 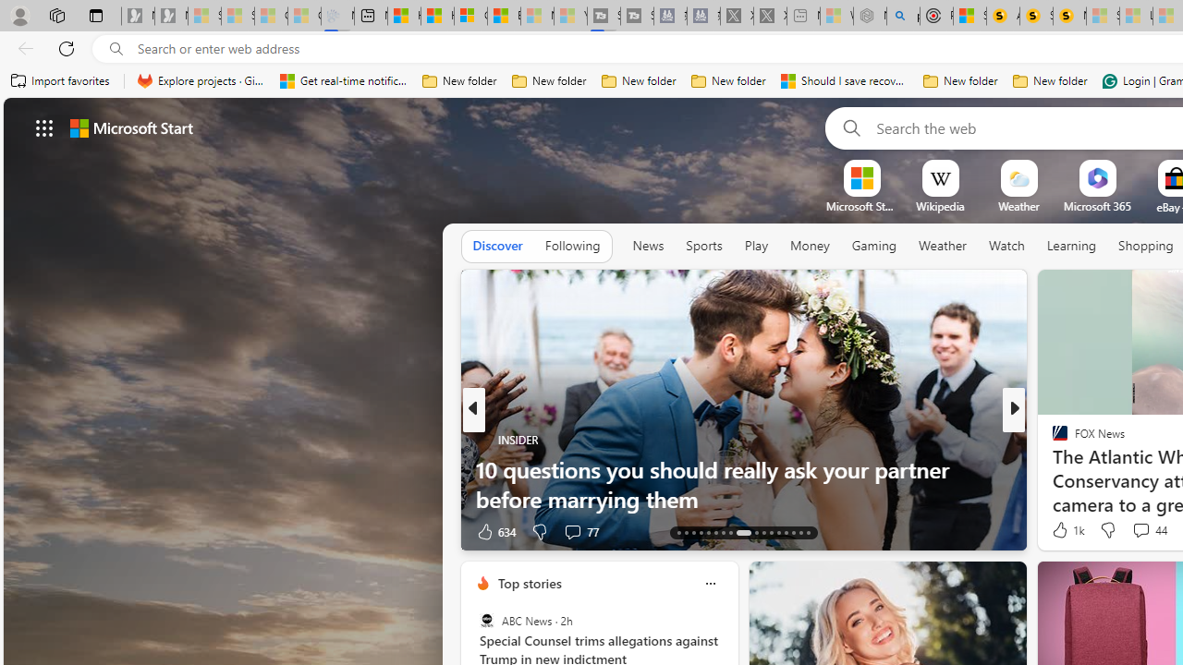 What do you see at coordinates (708, 532) in the screenshot?
I see `AutomationID: tab-17` at bounding box center [708, 532].